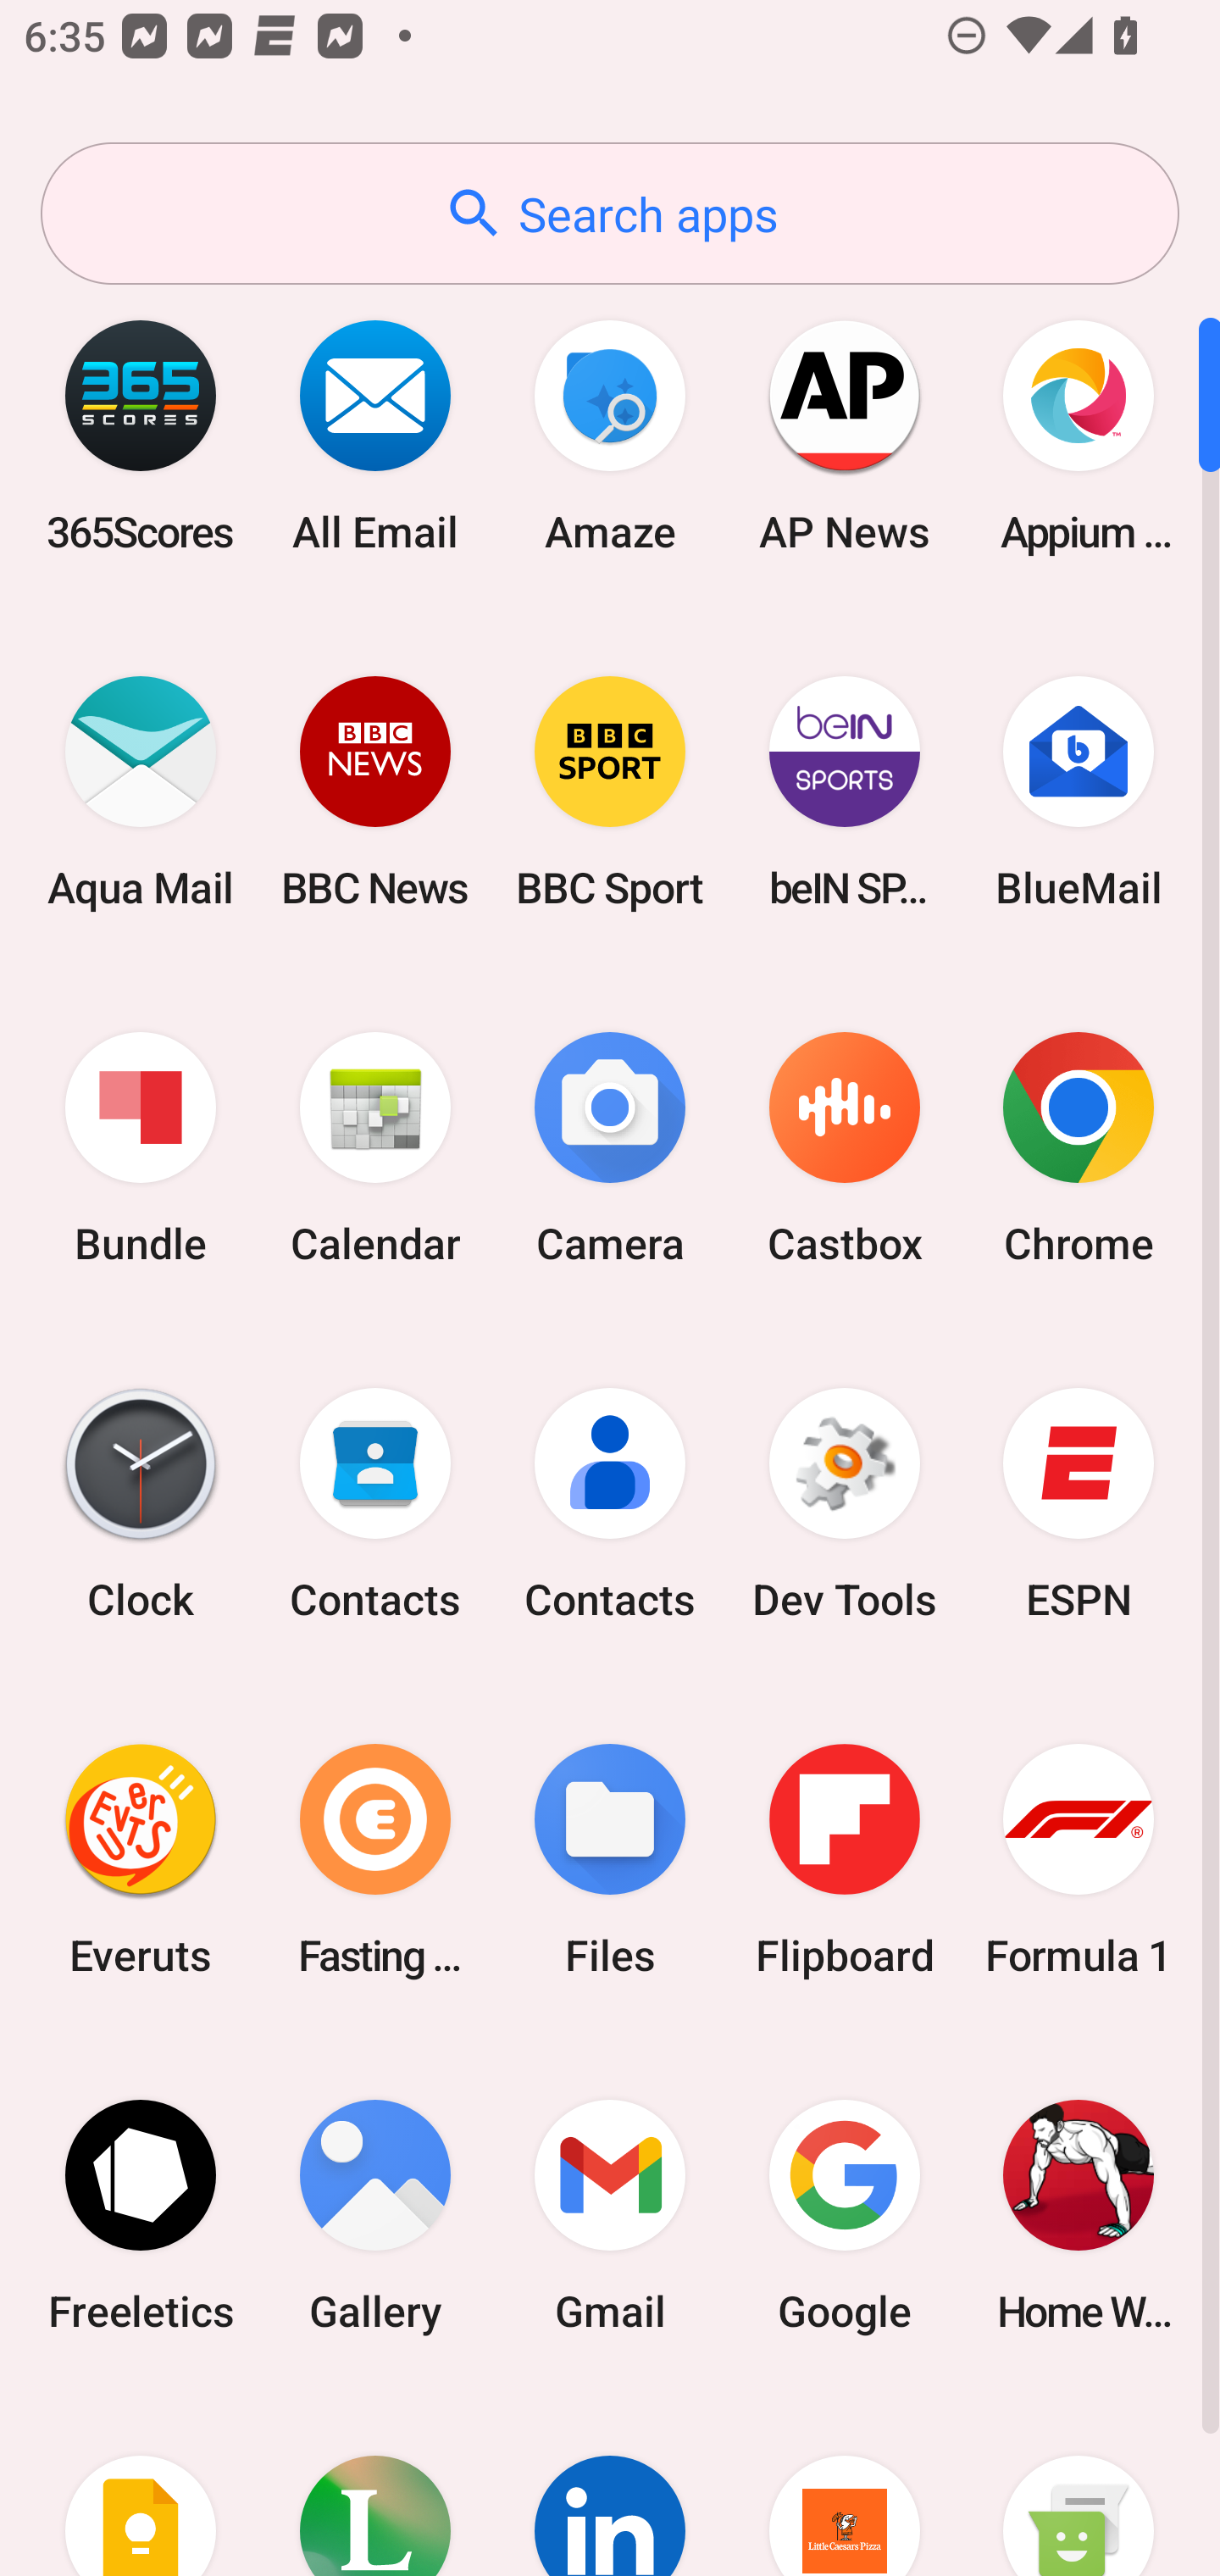  Describe the element at coordinates (844, 436) in the screenshot. I see `AP News` at that location.